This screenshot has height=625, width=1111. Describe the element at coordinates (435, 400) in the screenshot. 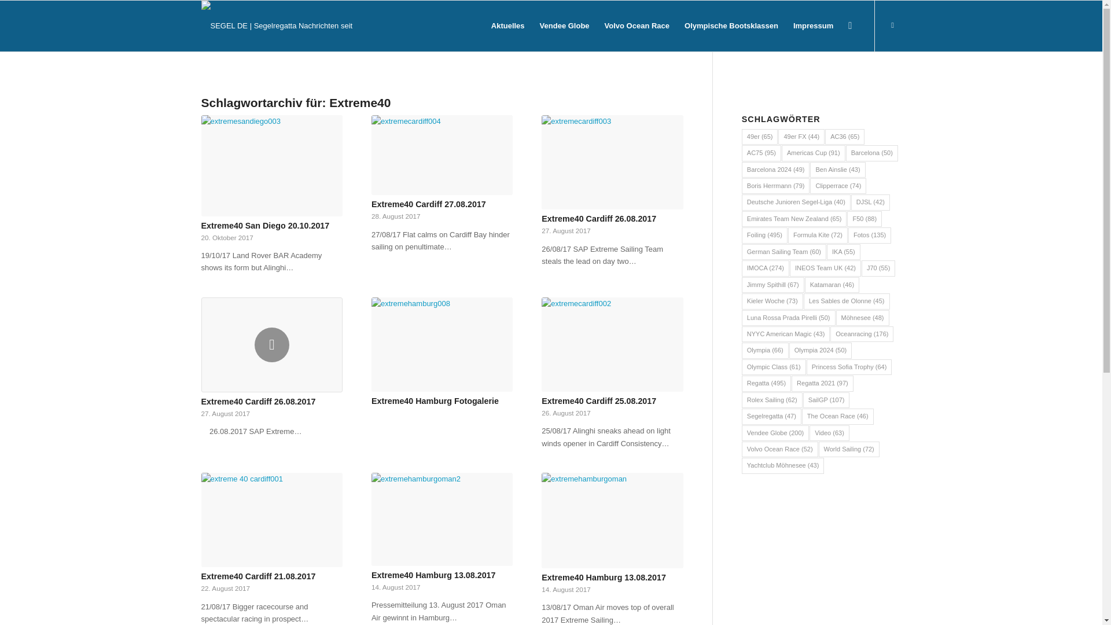

I see `Extreme40 Hamburg Fotogalerie` at that location.